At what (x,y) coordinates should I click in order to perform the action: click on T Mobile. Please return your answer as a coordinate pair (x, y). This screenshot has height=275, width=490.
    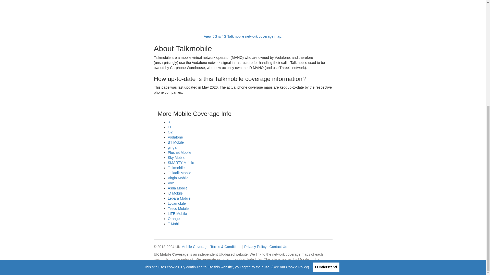
    Looking at the image, I should click on (175, 224).